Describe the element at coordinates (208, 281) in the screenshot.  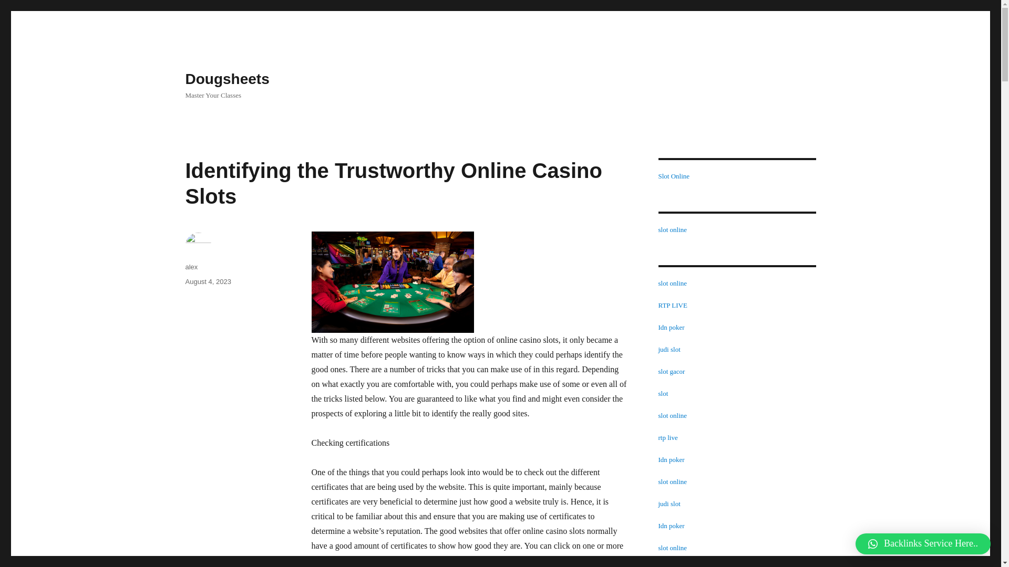
I see `August 4, 2023` at that location.